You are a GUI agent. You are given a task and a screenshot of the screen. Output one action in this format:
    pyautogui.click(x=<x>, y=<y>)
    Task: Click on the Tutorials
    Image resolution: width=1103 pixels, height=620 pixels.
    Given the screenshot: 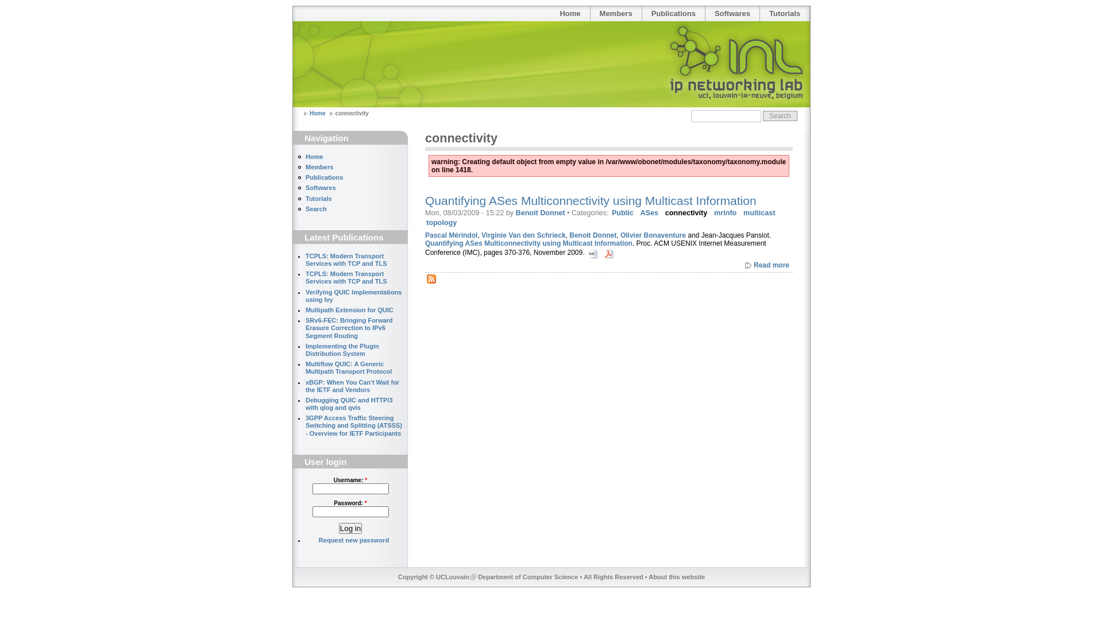 What is the action you would take?
    pyautogui.click(x=319, y=199)
    